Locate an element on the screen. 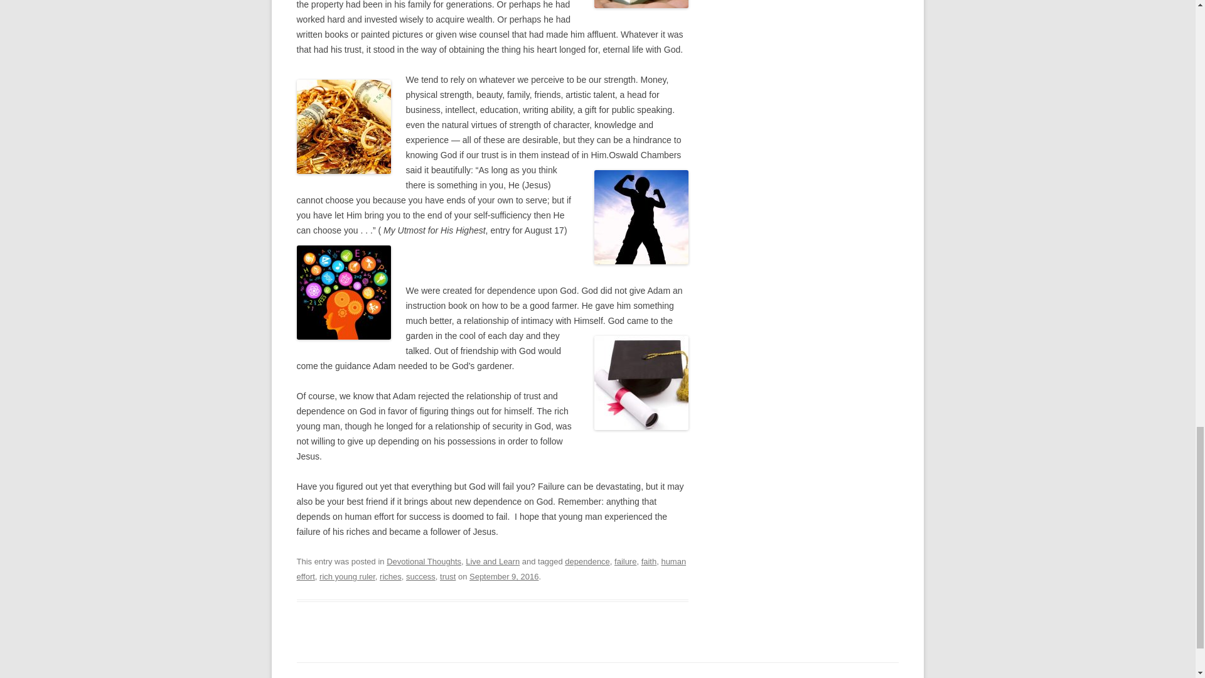  success is located at coordinates (420, 576).